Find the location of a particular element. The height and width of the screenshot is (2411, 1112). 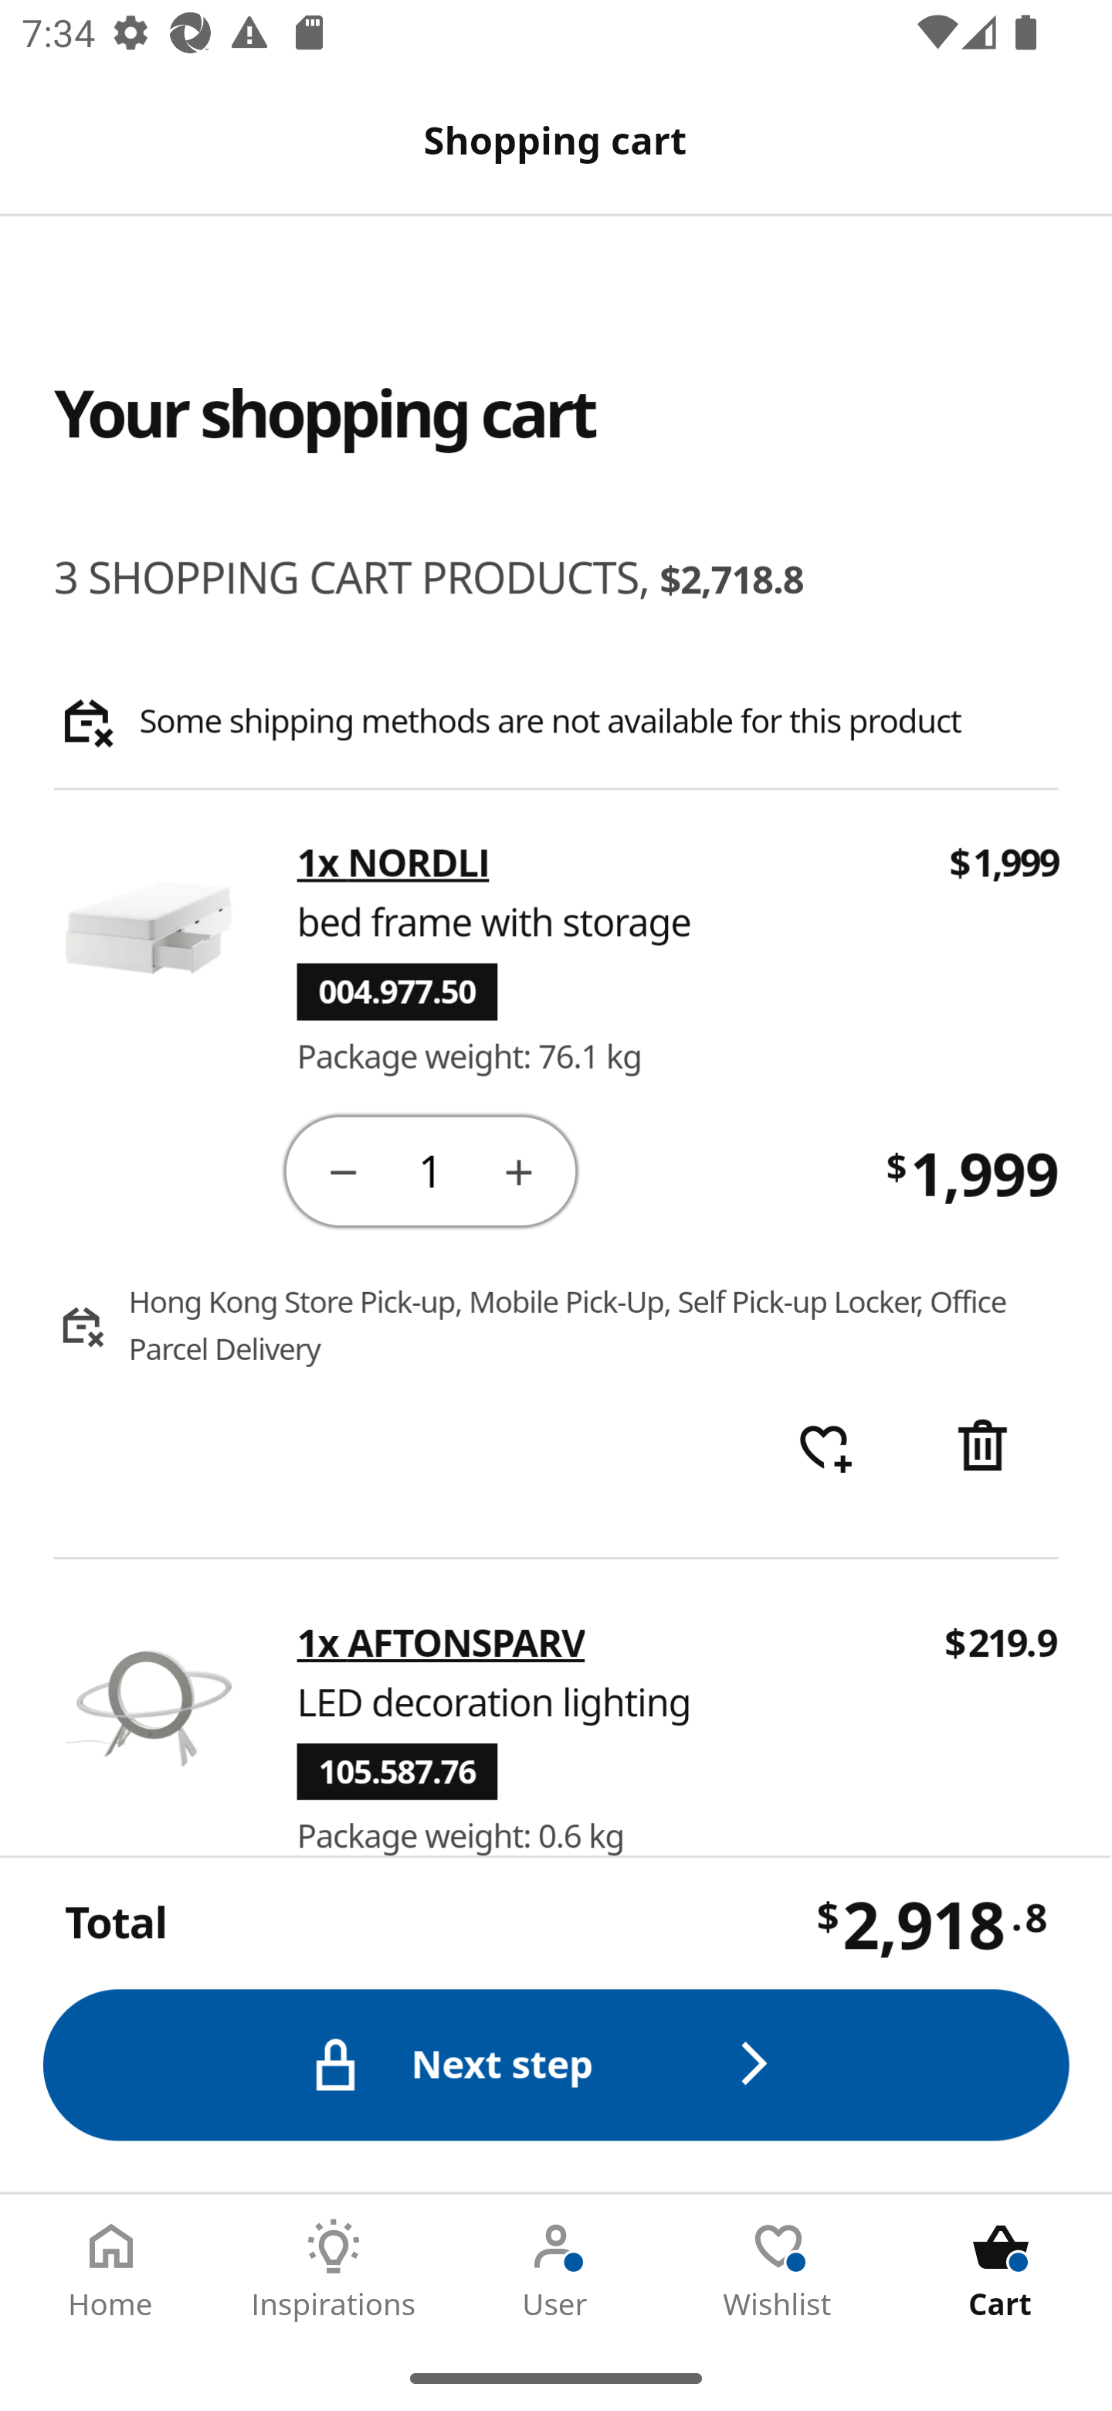

Cart
Tab 5 of 5 is located at coordinates (1001, 2270).